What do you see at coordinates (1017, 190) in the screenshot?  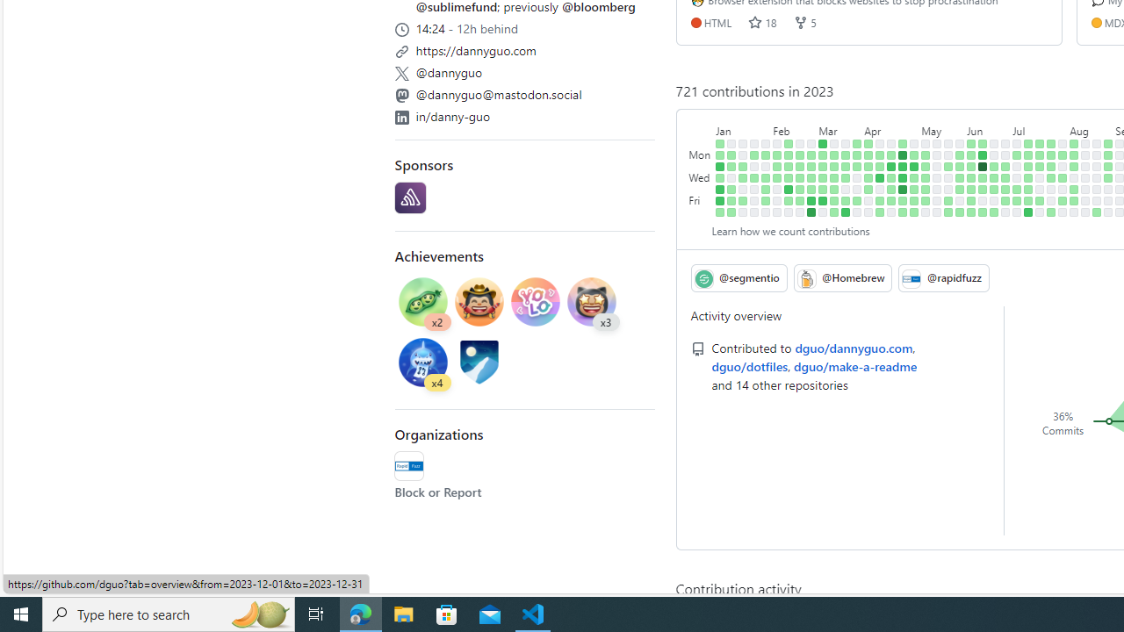 I see `2 contributions on July 6th.` at bounding box center [1017, 190].